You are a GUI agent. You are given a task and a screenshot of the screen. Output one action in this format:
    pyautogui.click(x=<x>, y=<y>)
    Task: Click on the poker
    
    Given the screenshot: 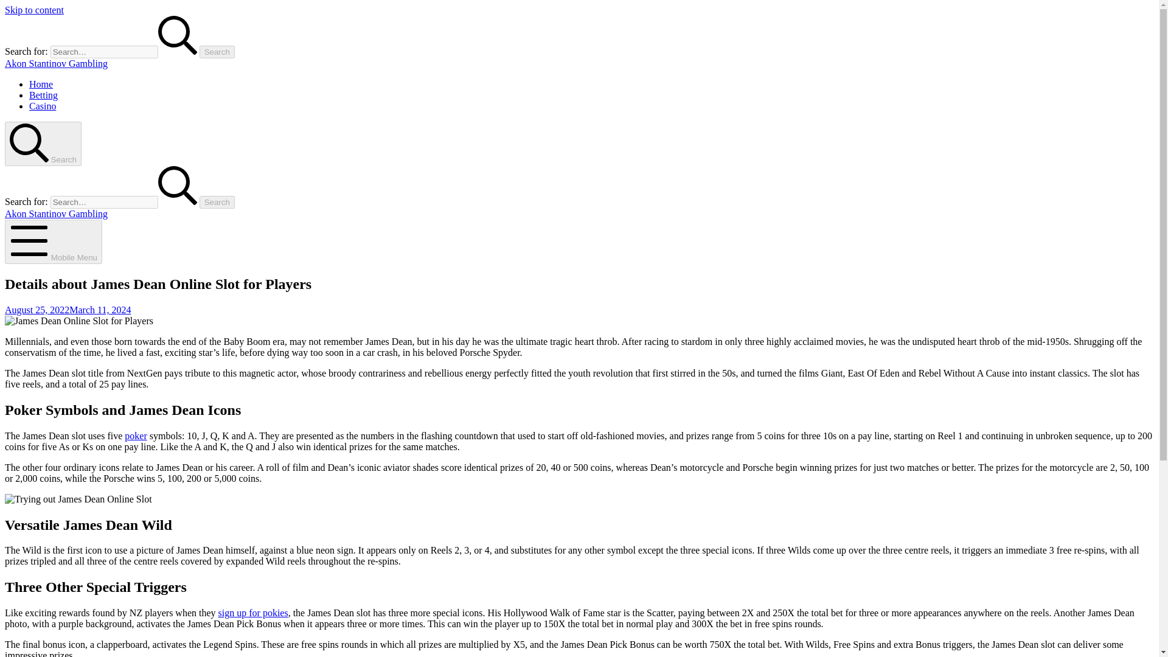 What is the action you would take?
    pyautogui.click(x=136, y=436)
    